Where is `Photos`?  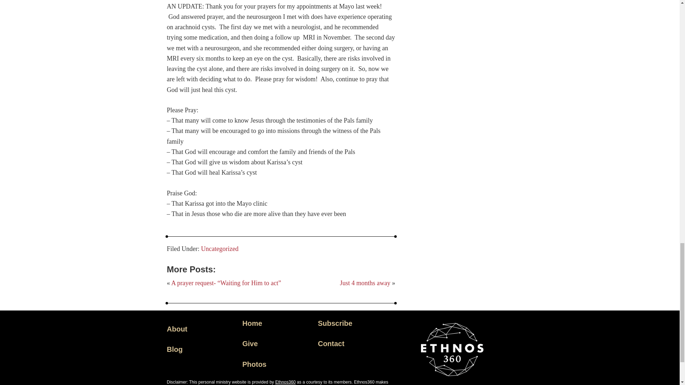 Photos is located at coordinates (254, 364).